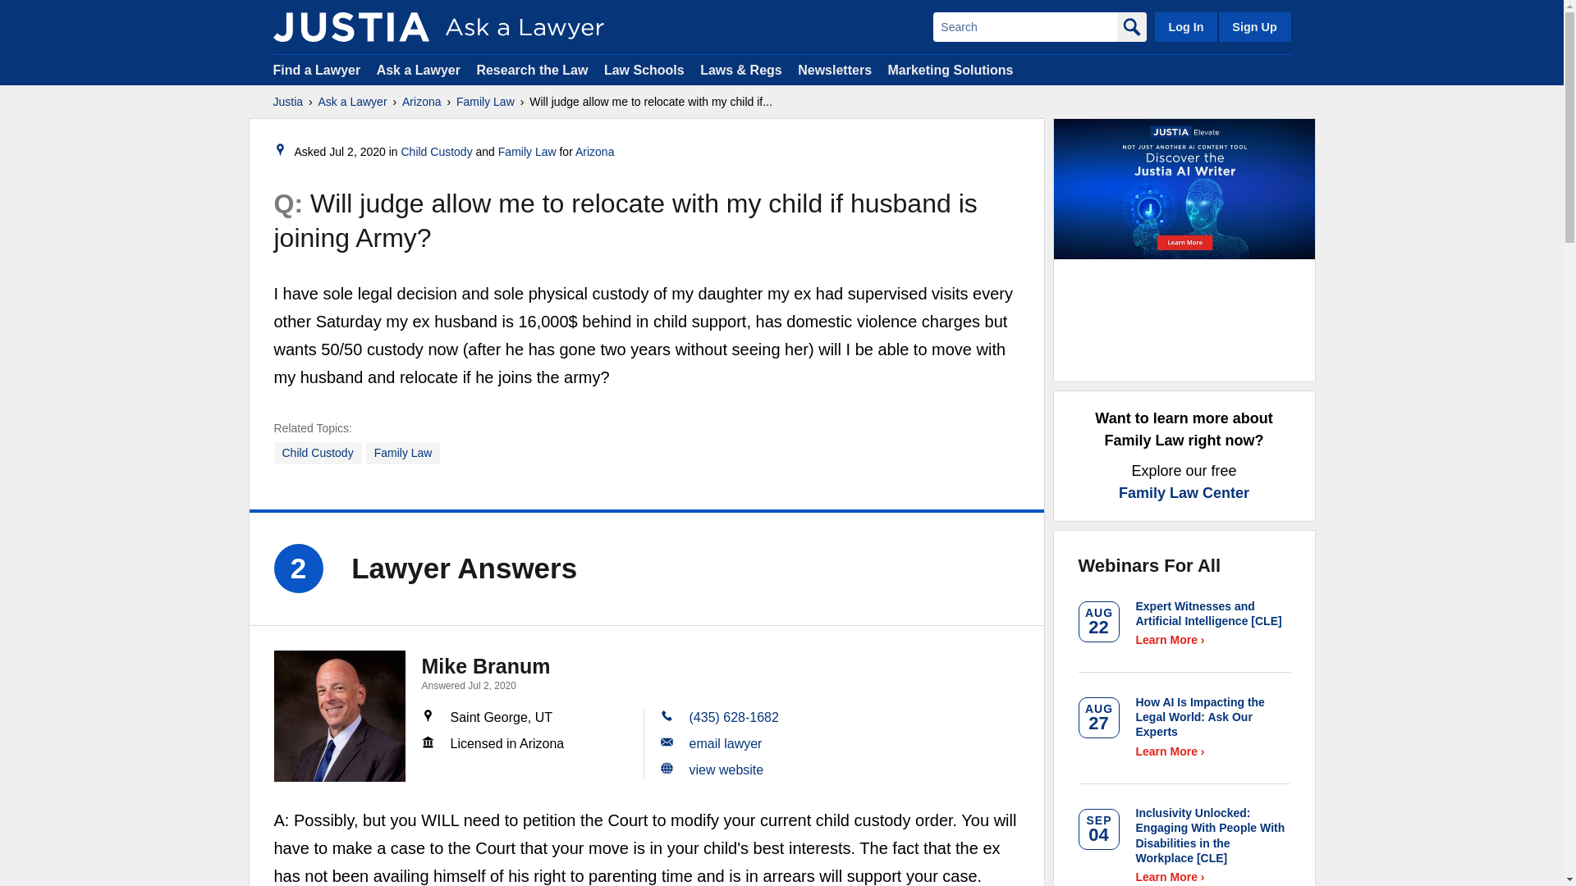 Image resolution: width=1576 pixels, height=886 pixels. I want to click on Ask a Lawyer, so click(353, 102).